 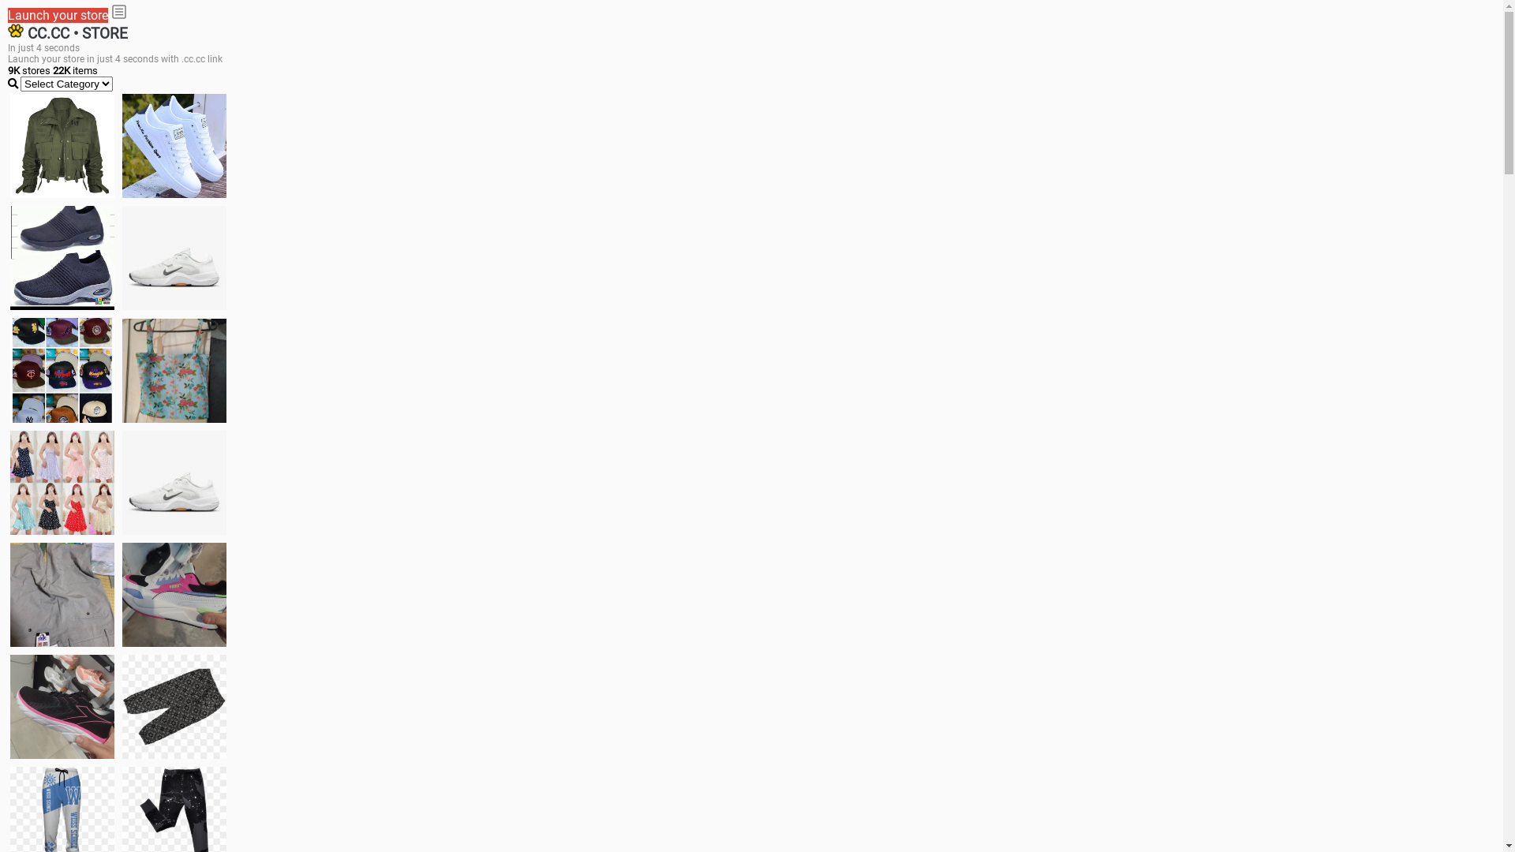 I want to click on Dress/square nect top, so click(x=62, y=483).